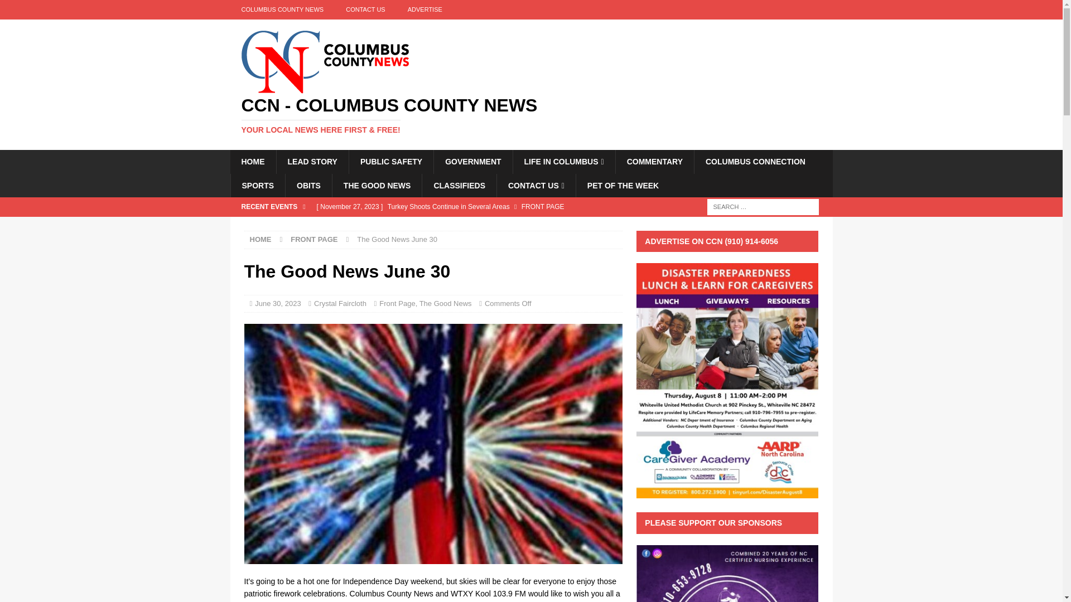 The width and height of the screenshot is (1071, 602). What do you see at coordinates (424, 9) in the screenshot?
I see `ADVERTISE` at bounding box center [424, 9].